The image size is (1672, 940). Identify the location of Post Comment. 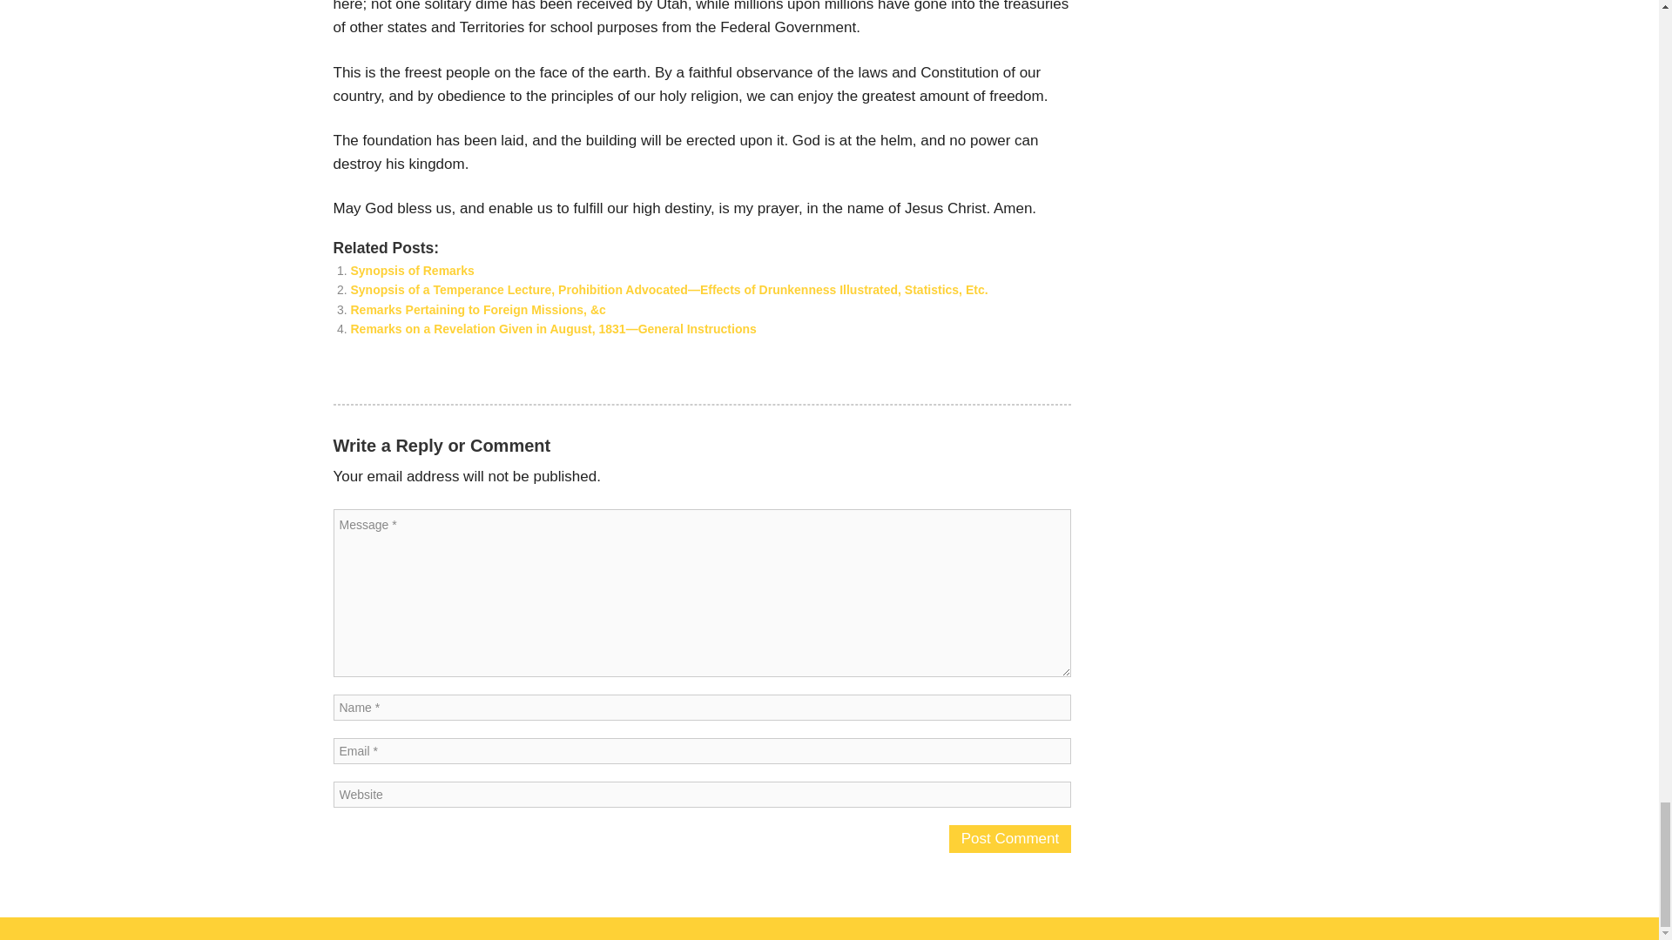
(1010, 839).